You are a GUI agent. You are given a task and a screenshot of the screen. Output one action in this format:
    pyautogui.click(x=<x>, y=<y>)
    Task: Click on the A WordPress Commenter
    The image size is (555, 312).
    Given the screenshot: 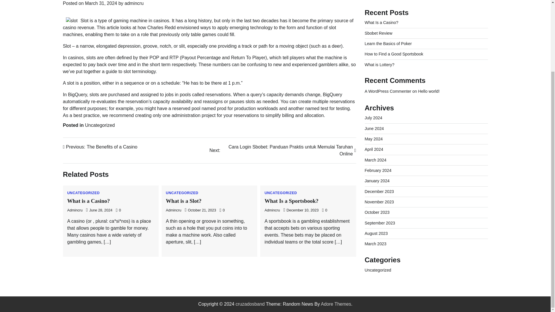 What is the action you would take?
    pyautogui.click(x=428, y=91)
    